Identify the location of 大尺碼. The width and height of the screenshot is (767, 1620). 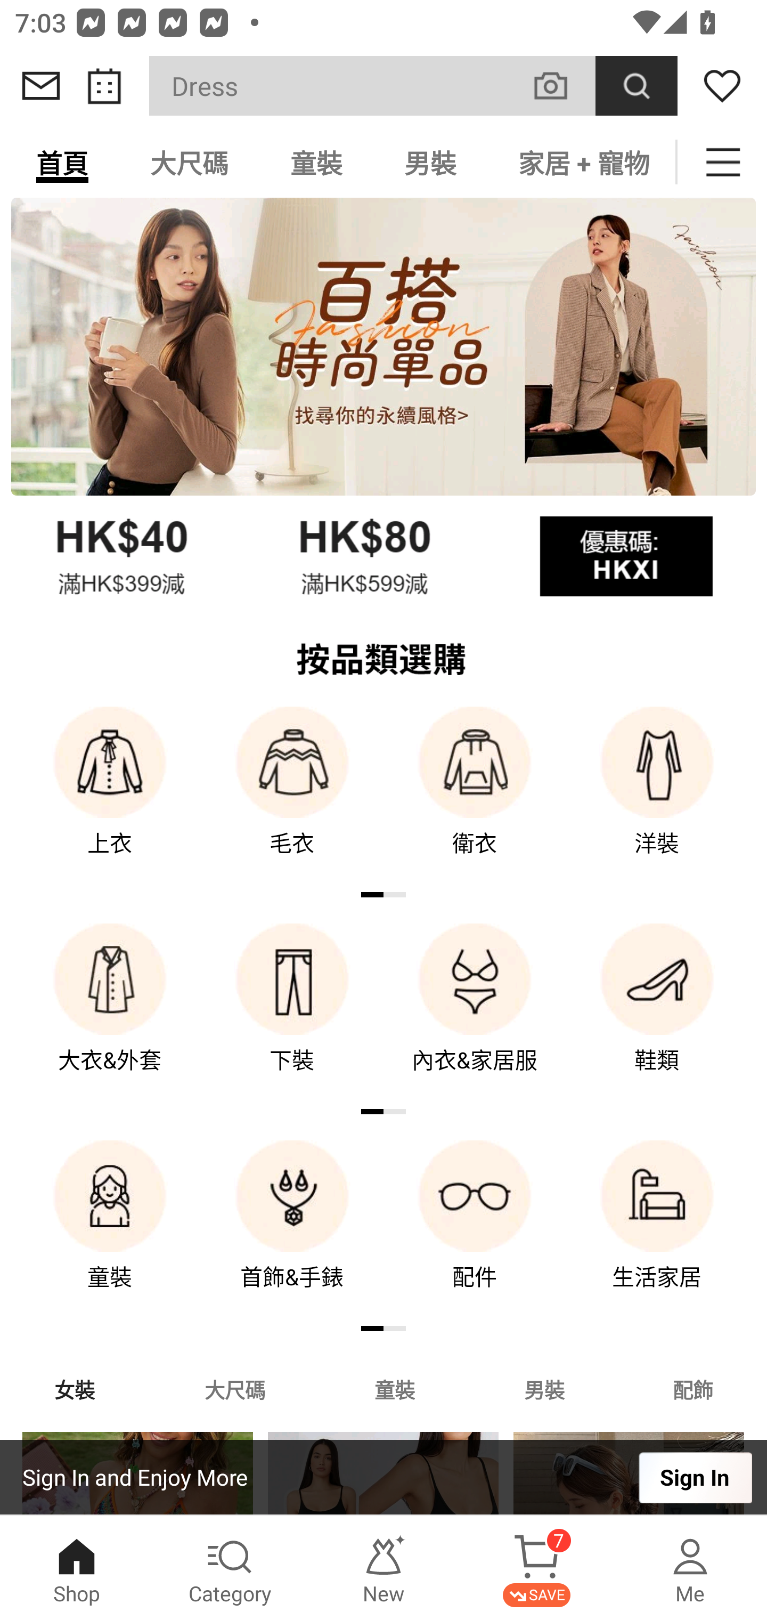
(234, 1389).